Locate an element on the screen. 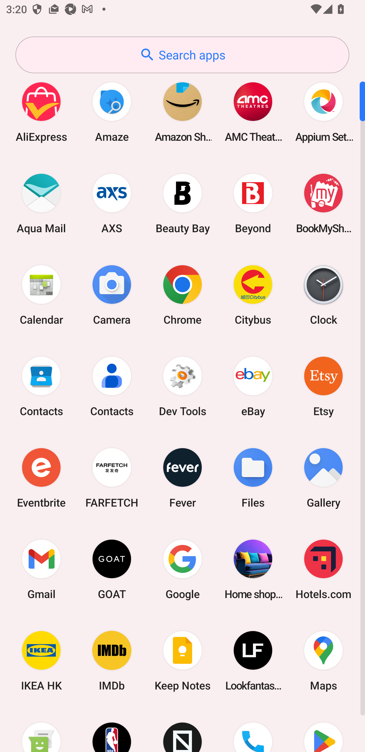 This screenshot has width=365, height=752. Files is located at coordinates (253, 478).